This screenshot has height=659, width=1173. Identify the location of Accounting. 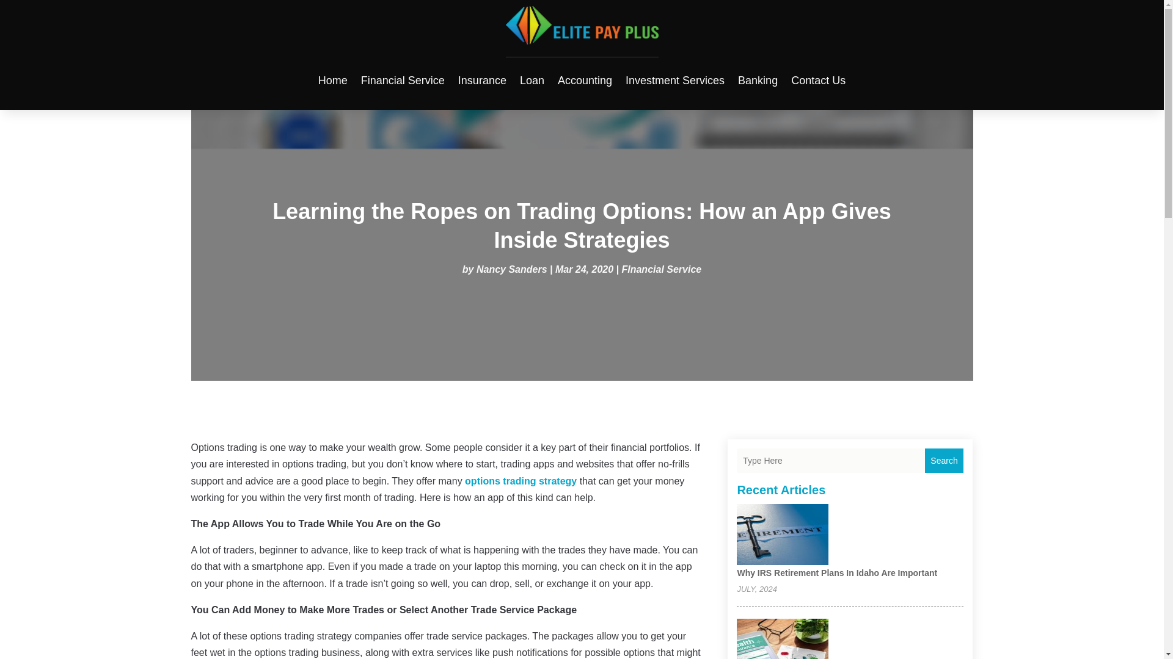
(585, 80).